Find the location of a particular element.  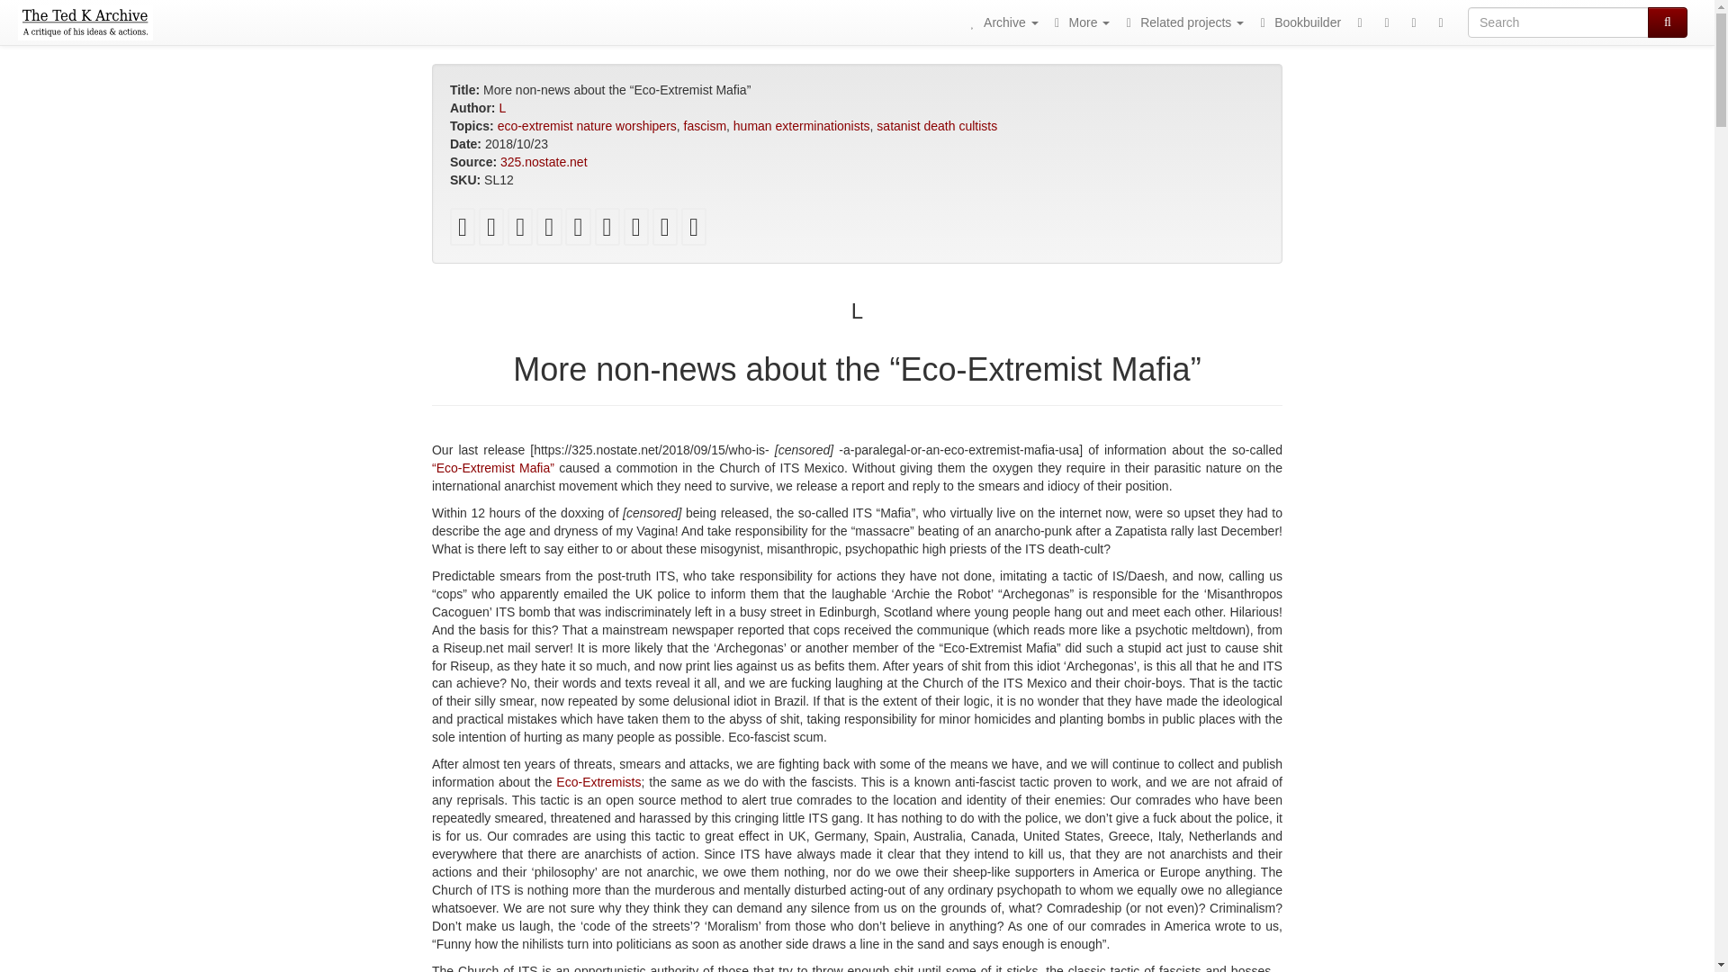

The Ted K Archive is located at coordinates (85, 22).